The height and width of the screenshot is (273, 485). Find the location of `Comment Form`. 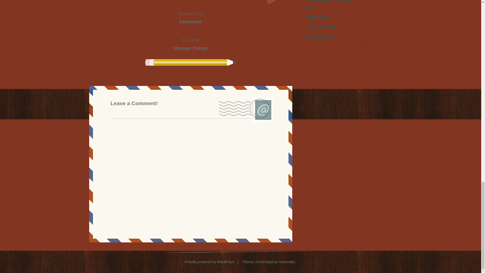

Comment Form is located at coordinates (190, 18).